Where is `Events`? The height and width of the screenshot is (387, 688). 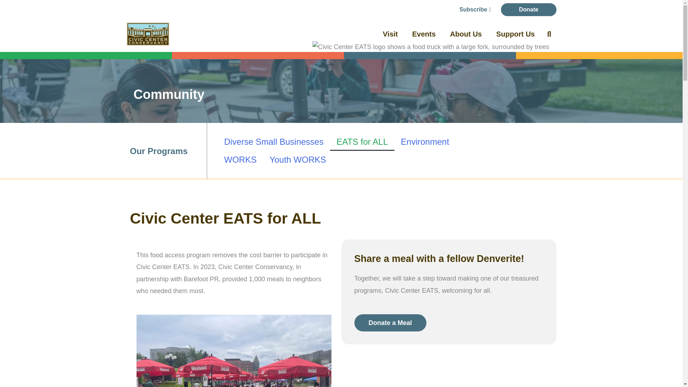
Events is located at coordinates (424, 34).